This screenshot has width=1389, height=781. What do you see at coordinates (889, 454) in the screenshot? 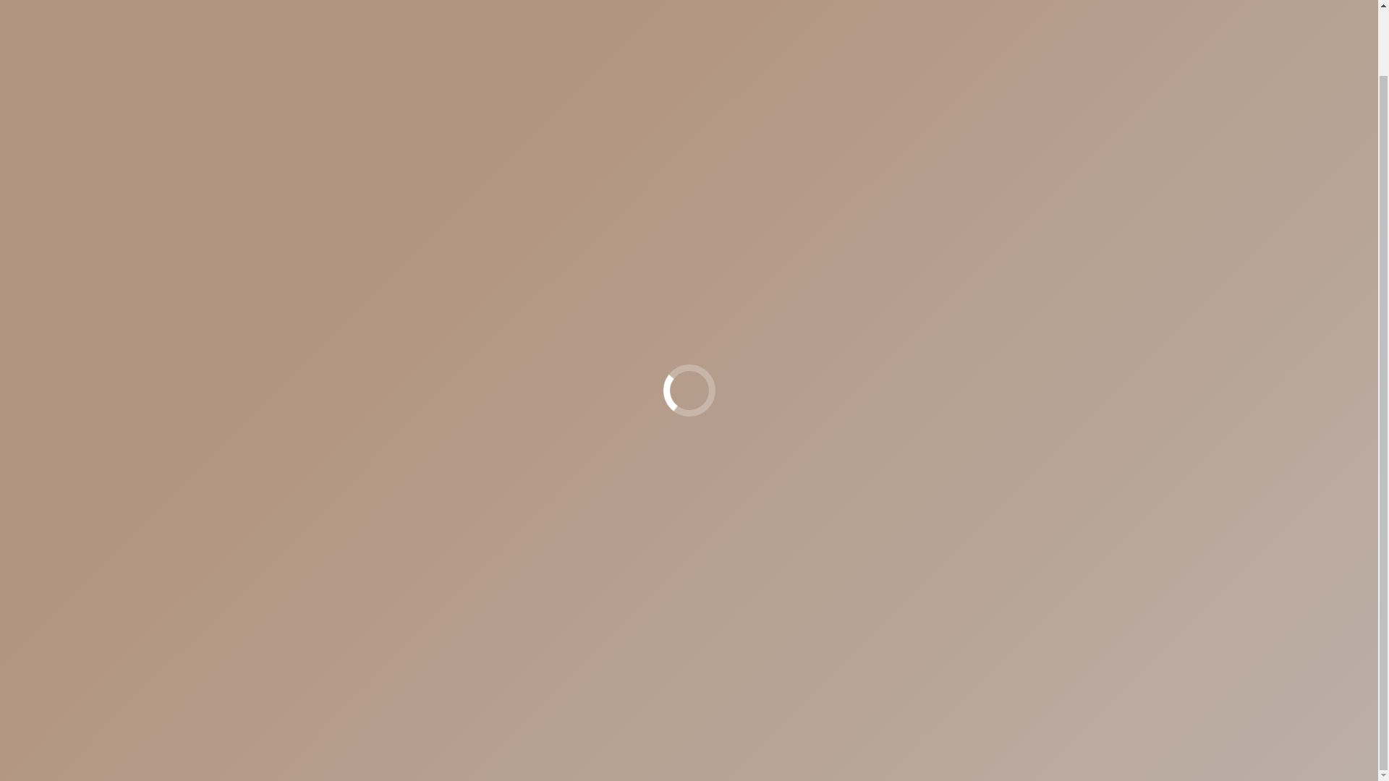
I see `Agenda` at bounding box center [889, 454].